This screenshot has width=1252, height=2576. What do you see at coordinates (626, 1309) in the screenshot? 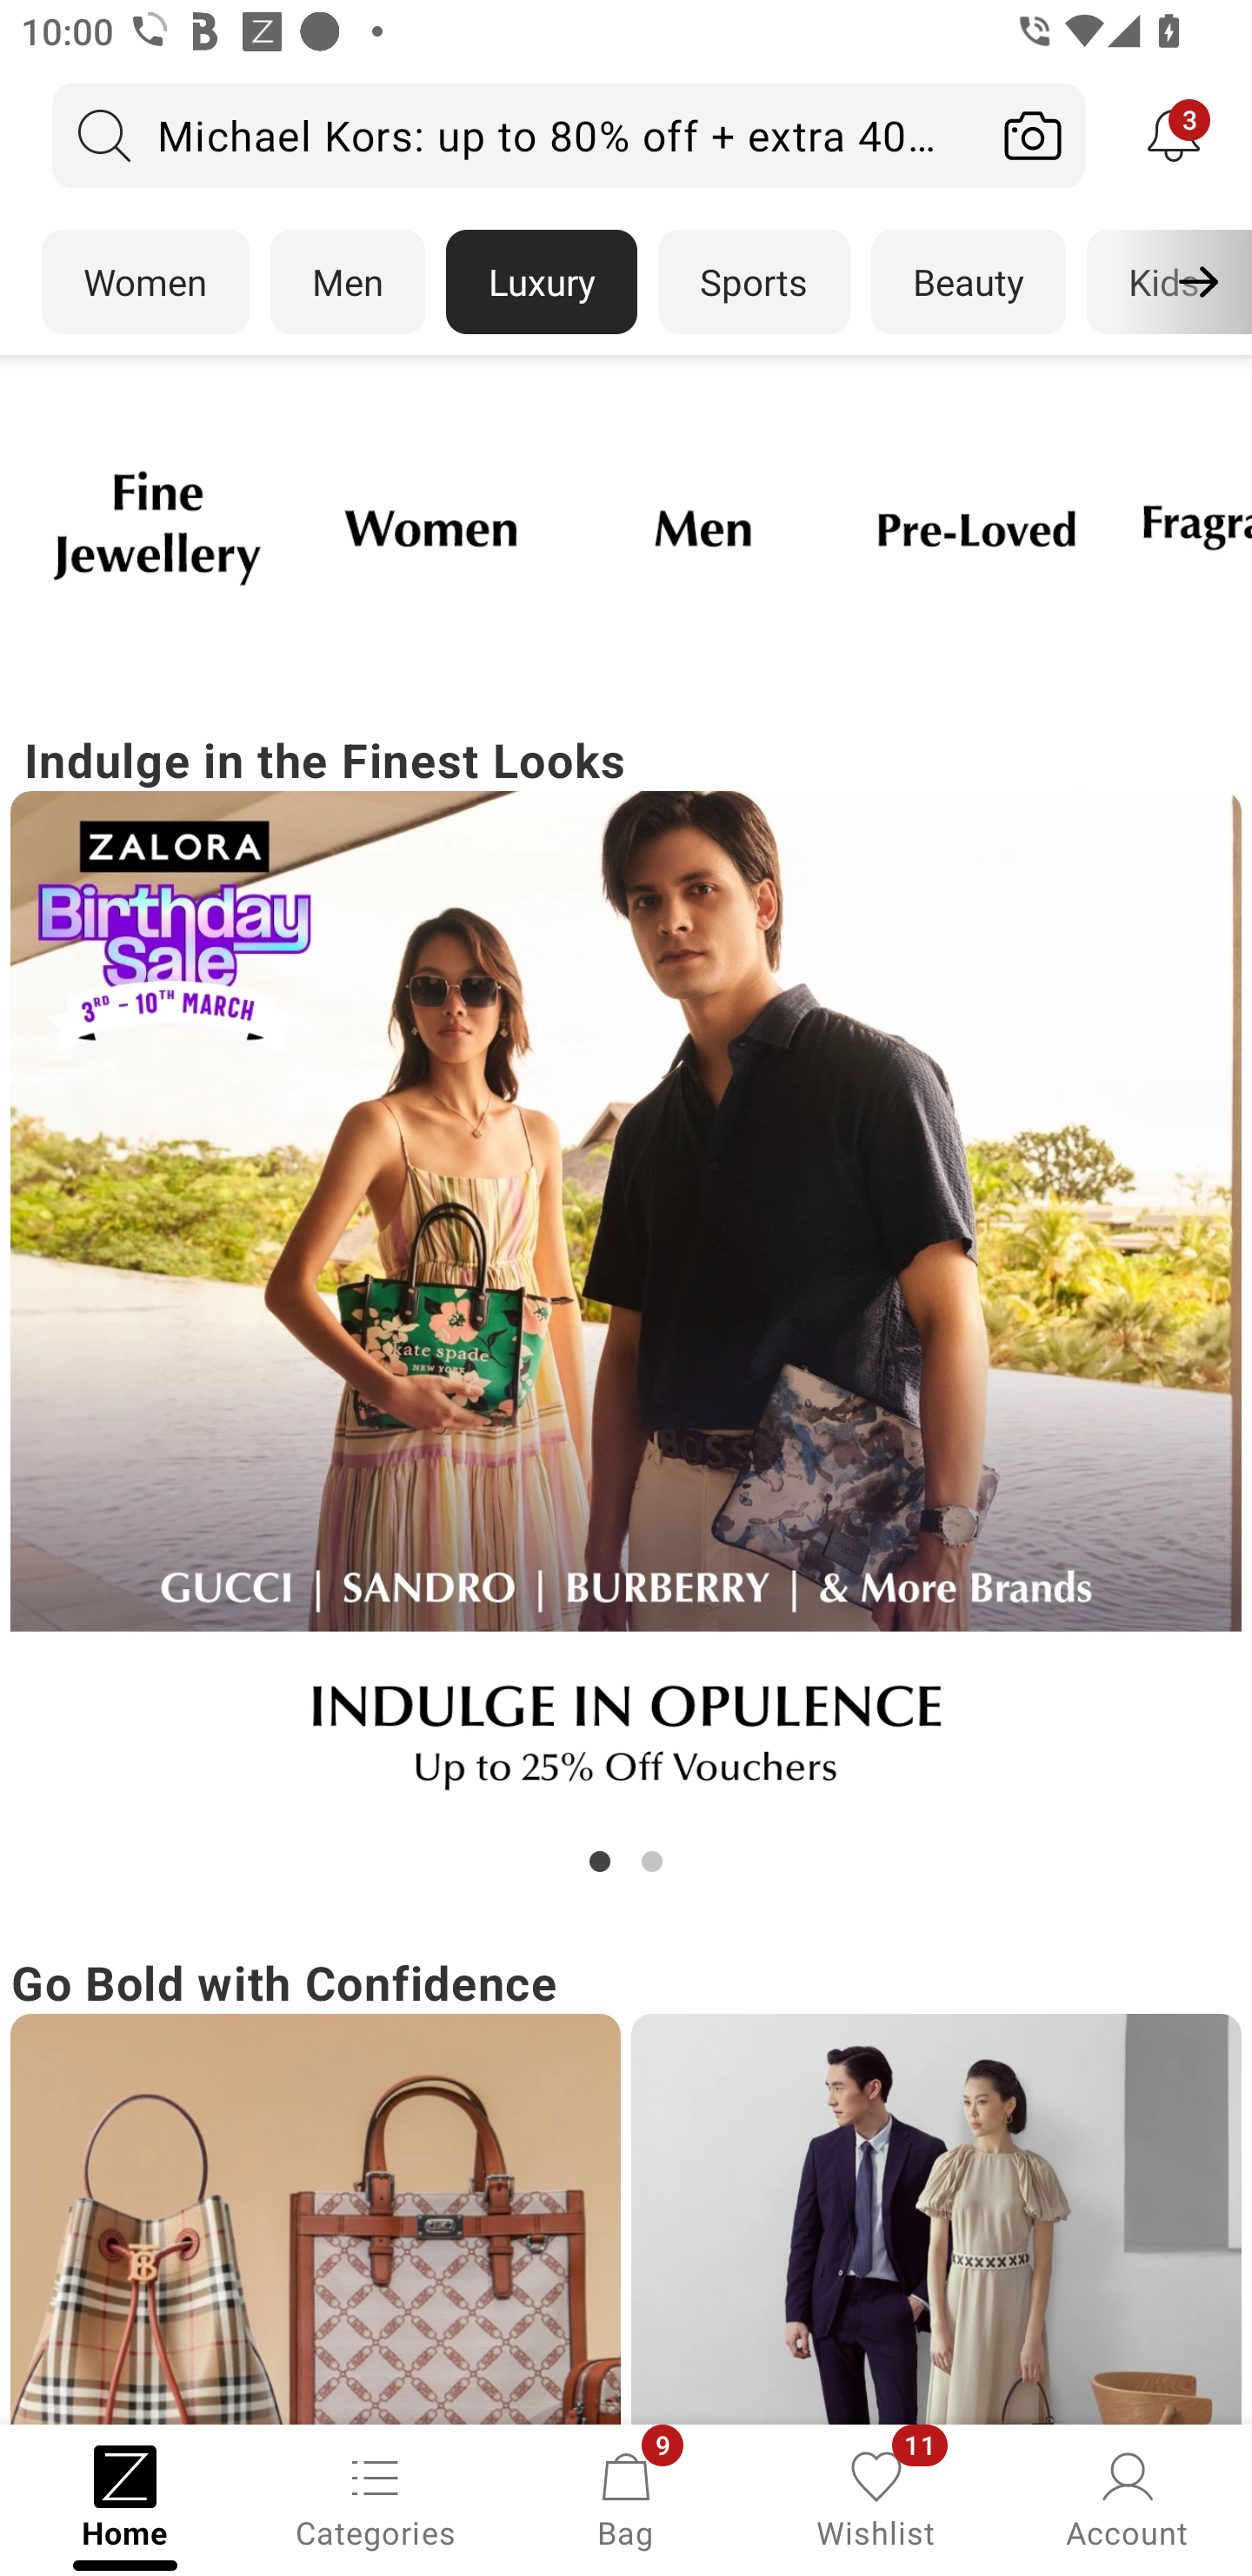
I see `Campaign banner` at bounding box center [626, 1309].